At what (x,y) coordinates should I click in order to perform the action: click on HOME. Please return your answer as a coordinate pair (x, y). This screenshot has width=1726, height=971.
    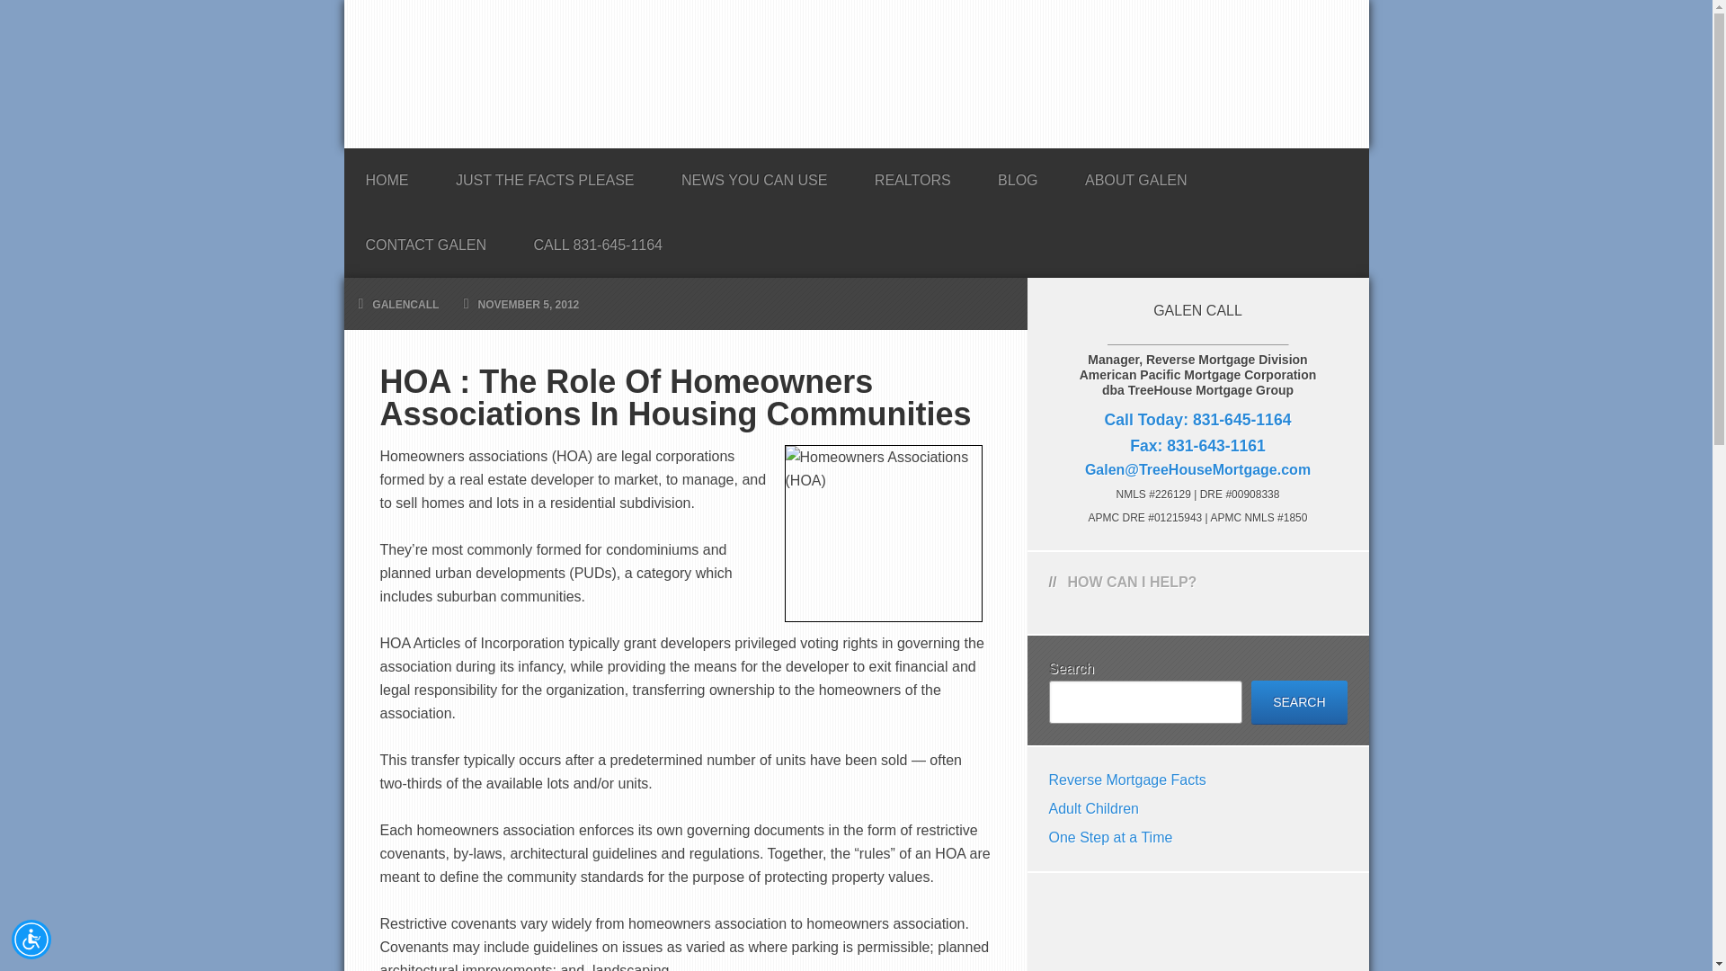
    Looking at the image, I should click on (387, 174).